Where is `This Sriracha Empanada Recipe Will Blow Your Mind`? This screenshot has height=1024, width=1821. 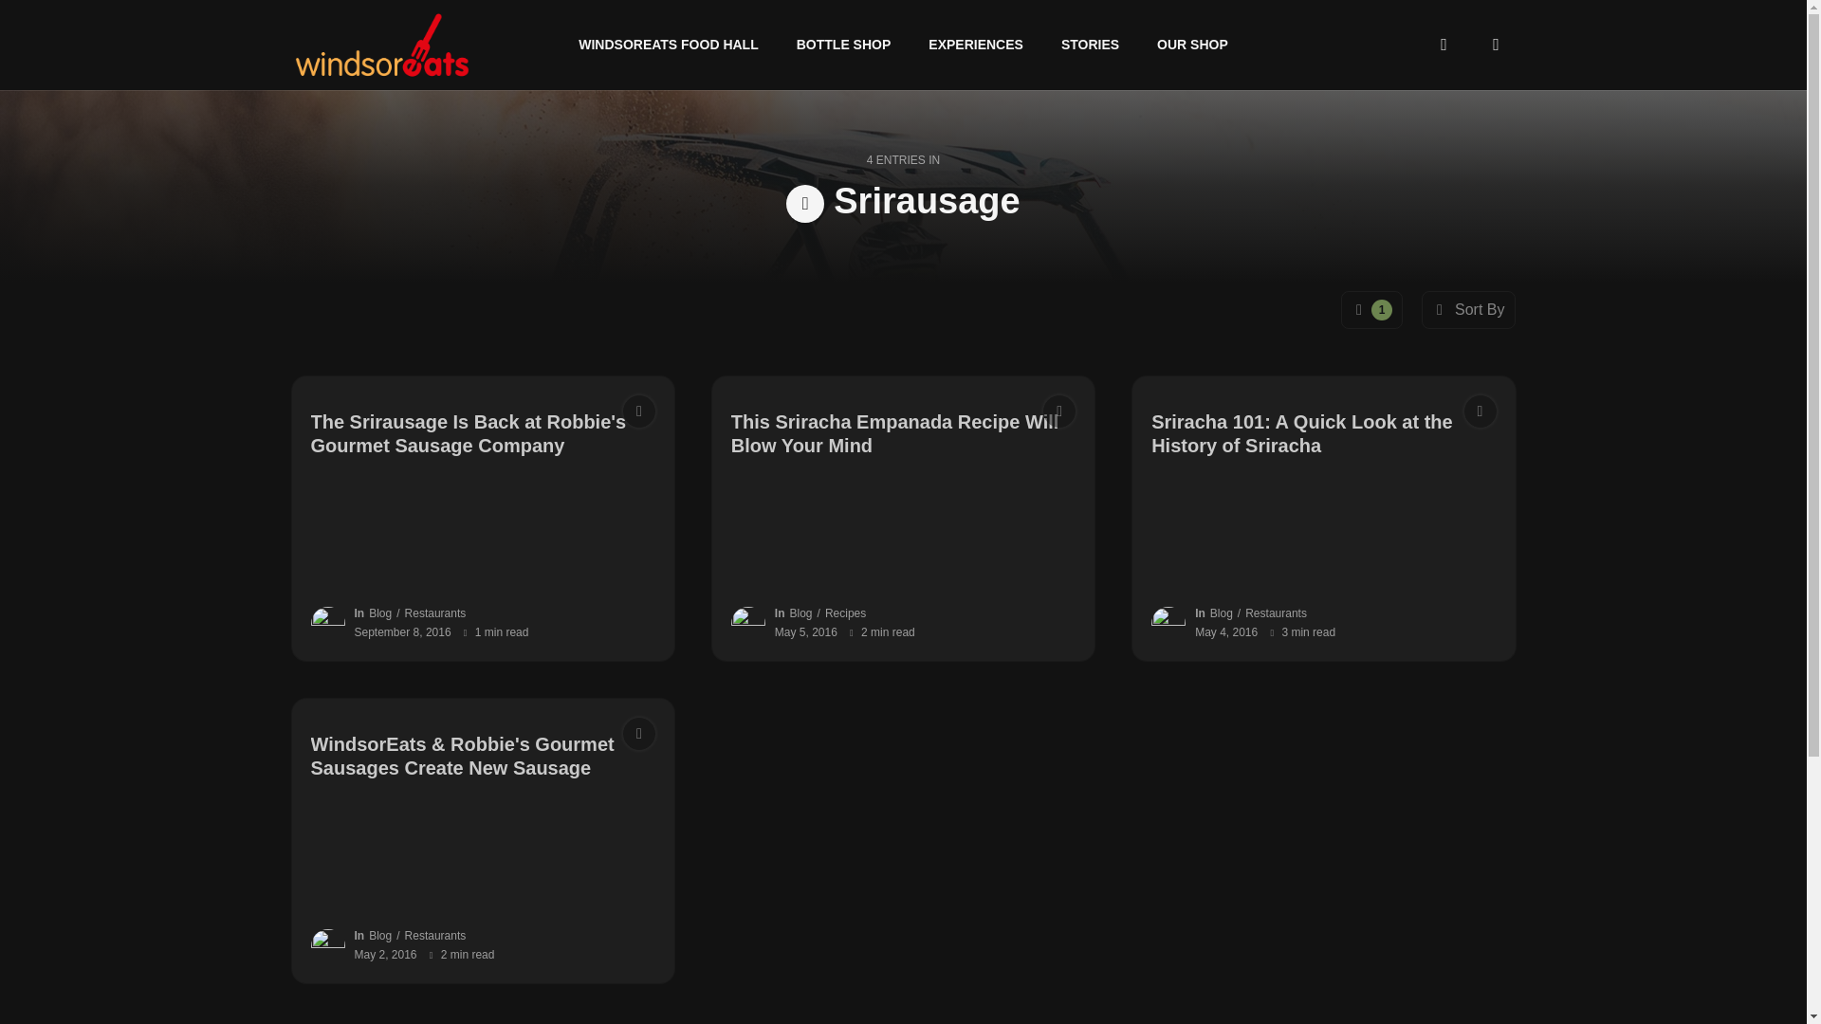 This Sriracha Empanada Recipe Will Blow Your Mind is located at coordinates (903, 434).